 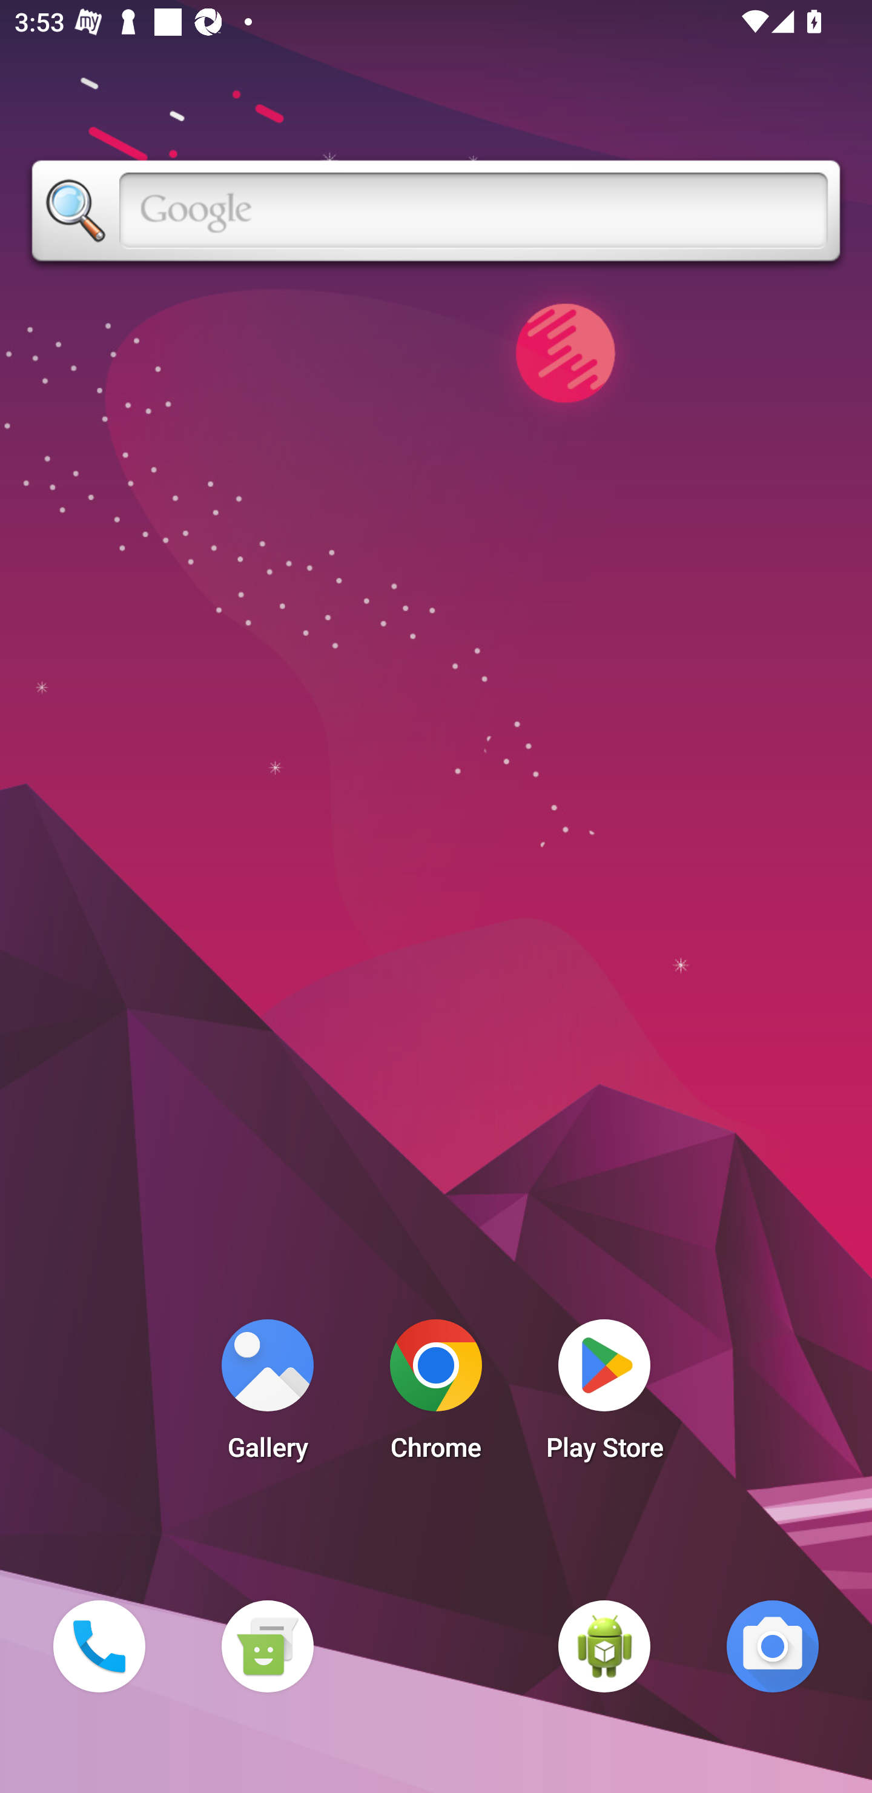 I want to click on Camera, so click(x=773, y=1646).